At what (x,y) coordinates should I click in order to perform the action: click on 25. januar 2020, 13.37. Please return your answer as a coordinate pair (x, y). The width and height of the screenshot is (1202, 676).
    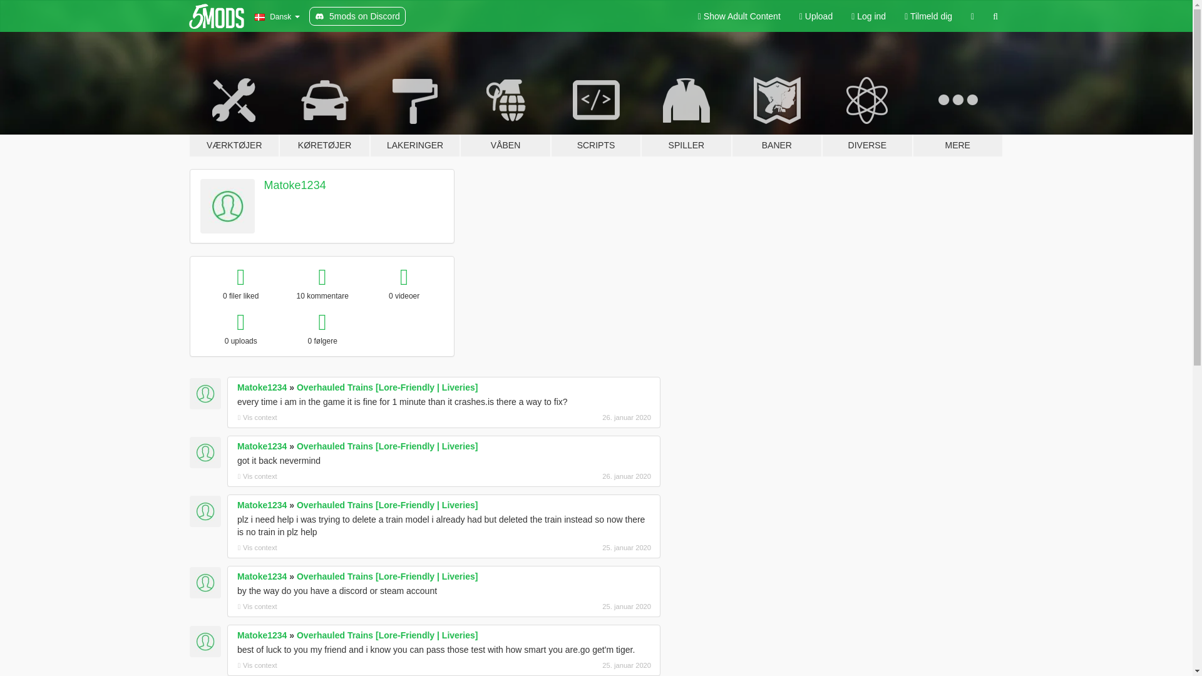
    Looking at the image, I should click on (585, 607).